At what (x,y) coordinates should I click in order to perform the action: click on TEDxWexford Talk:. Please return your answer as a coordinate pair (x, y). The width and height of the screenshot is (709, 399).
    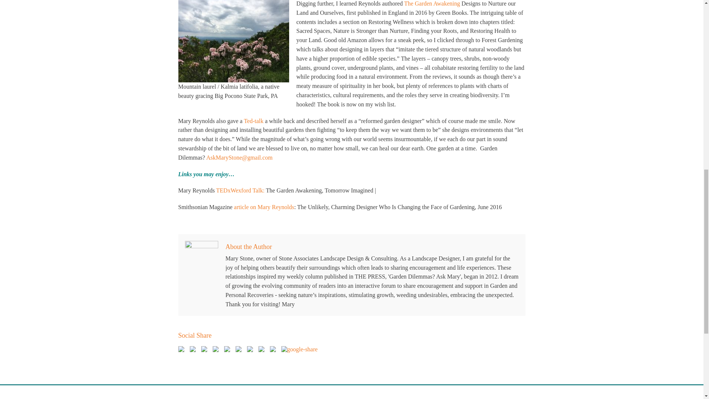
    Looking at the image, I should click on (240, 190).